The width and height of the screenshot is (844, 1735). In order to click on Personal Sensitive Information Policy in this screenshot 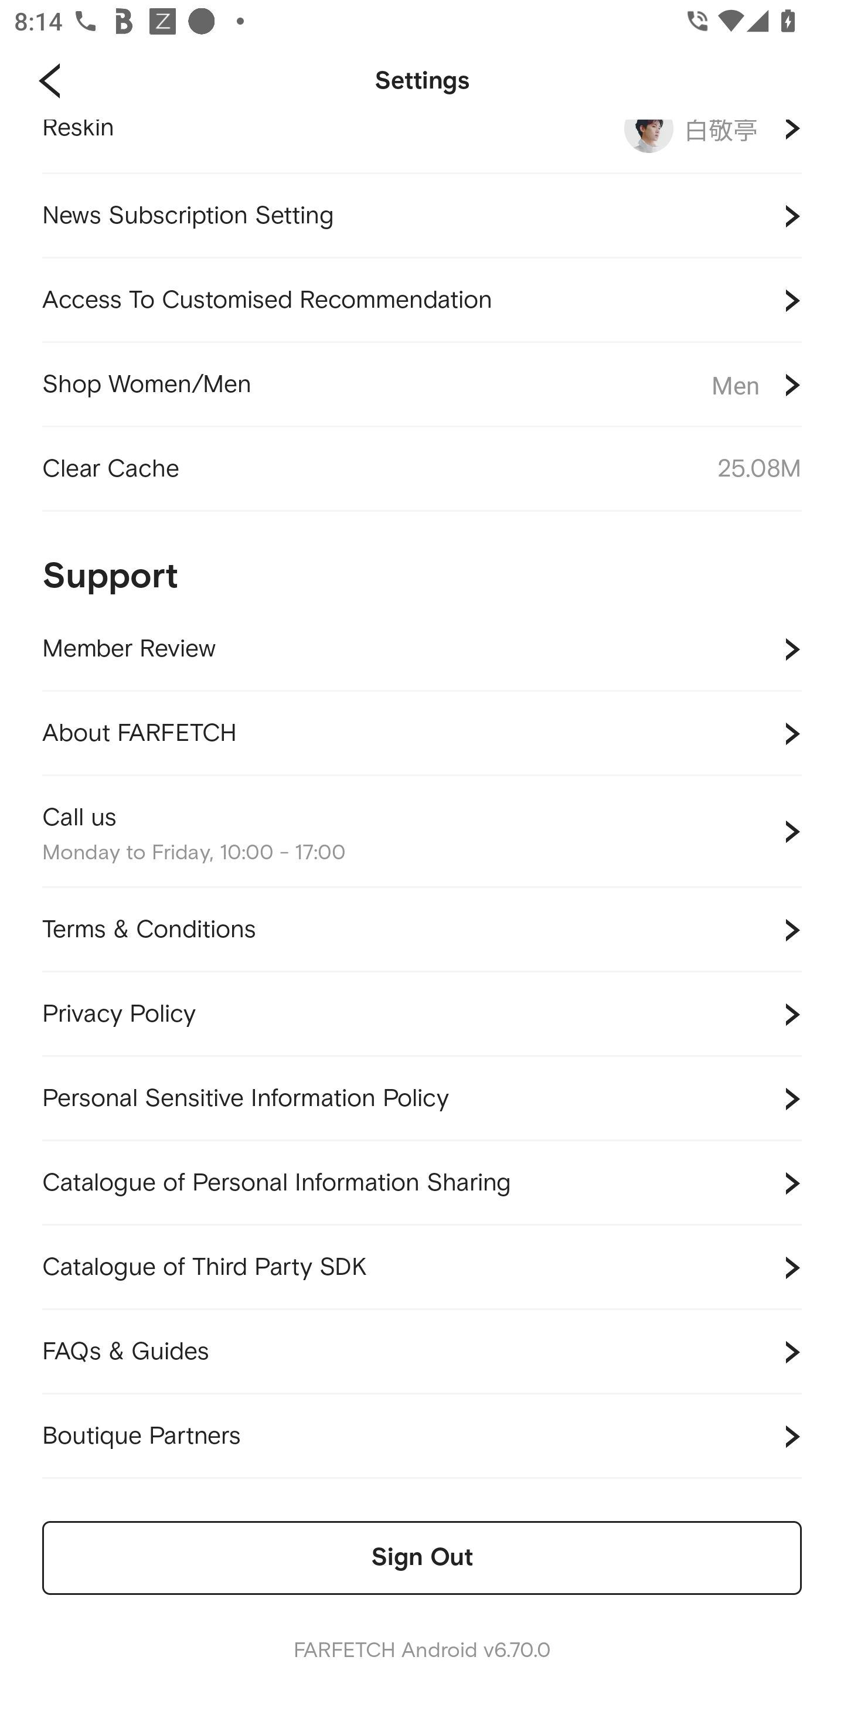, I will do `click(422, 1098)`.